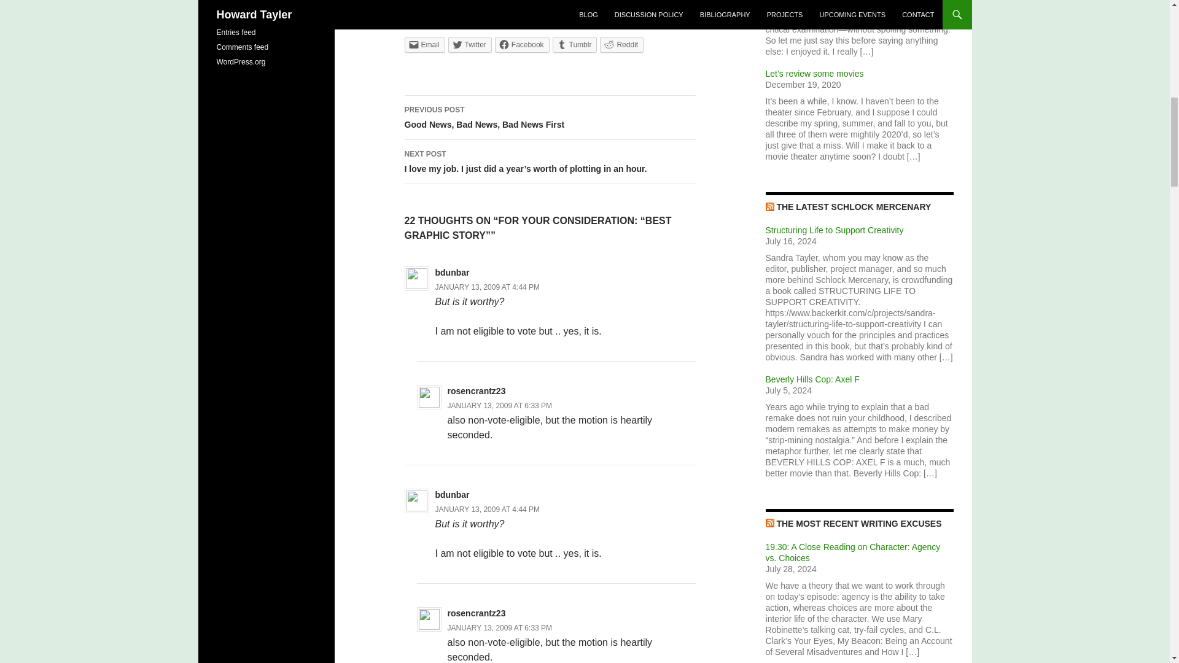 Image resolution: width=1179 pixels, height=663 pixels. I want to click on Click to share on Facebook, so click(522, 45).